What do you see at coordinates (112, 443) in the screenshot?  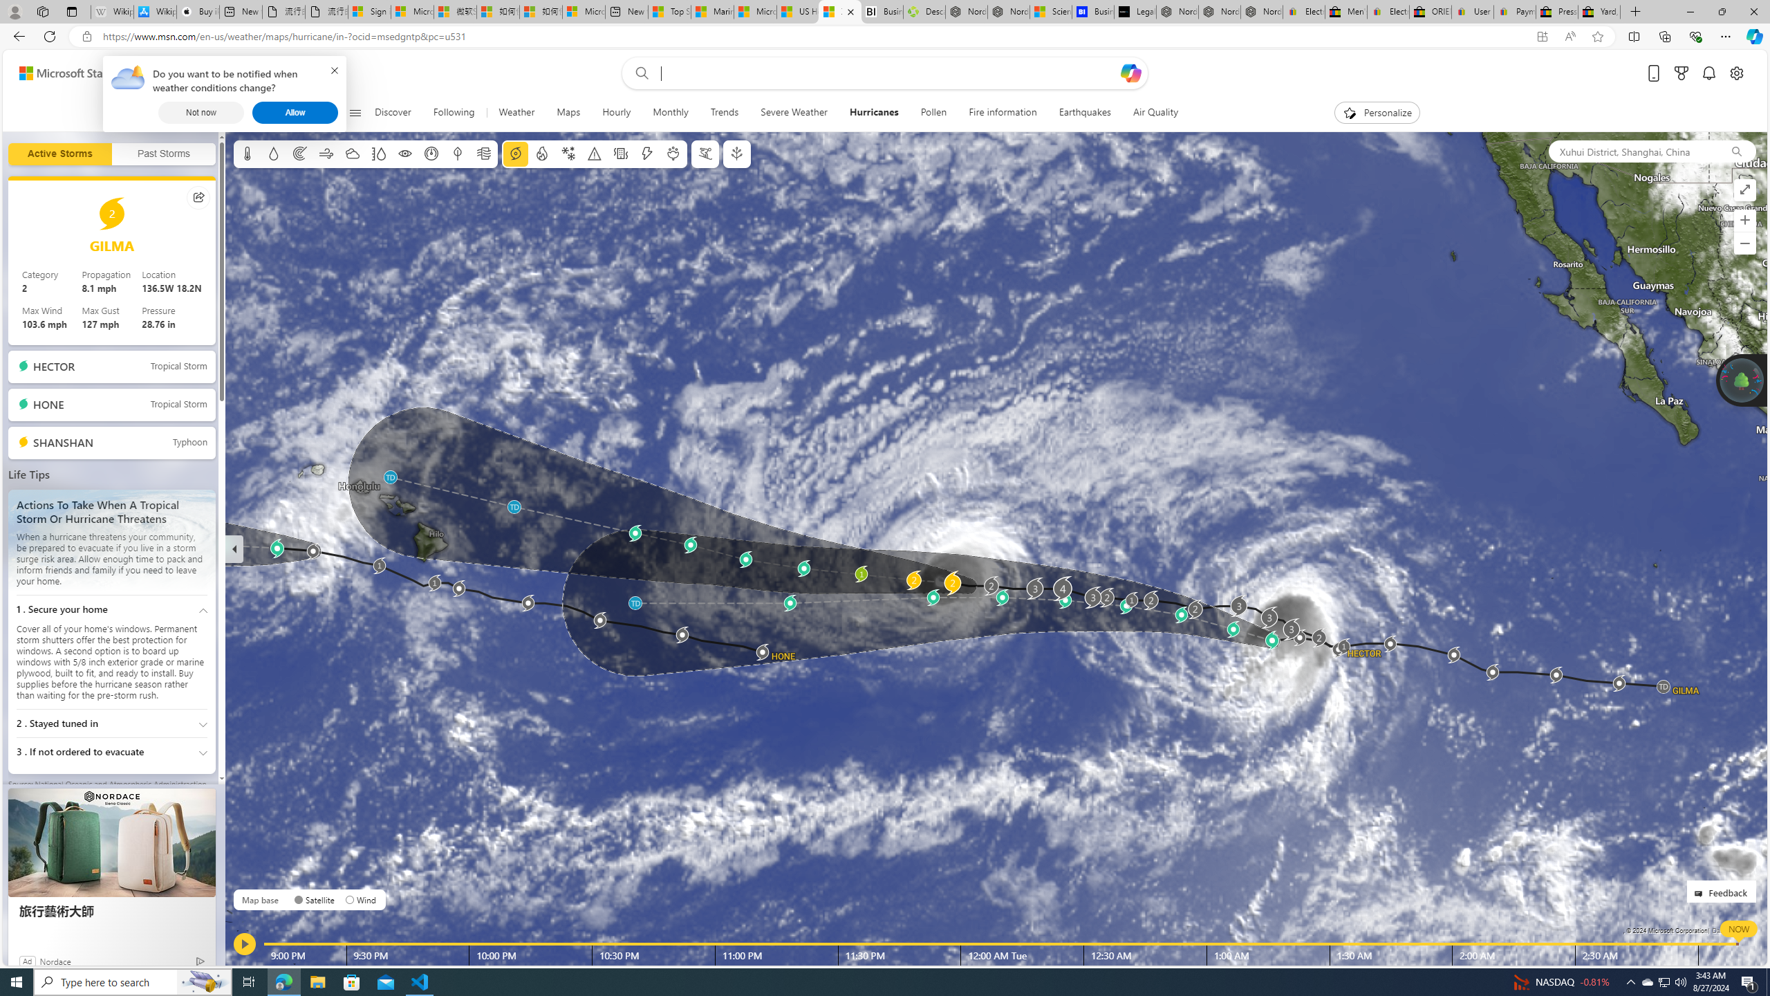 I see `SHANSHAN Typhoon` at bounding box center [112, 443].